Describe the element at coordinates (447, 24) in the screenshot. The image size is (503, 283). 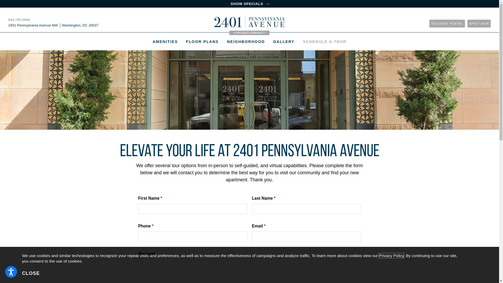
I see `RESIDENT PORTAL` at that location.